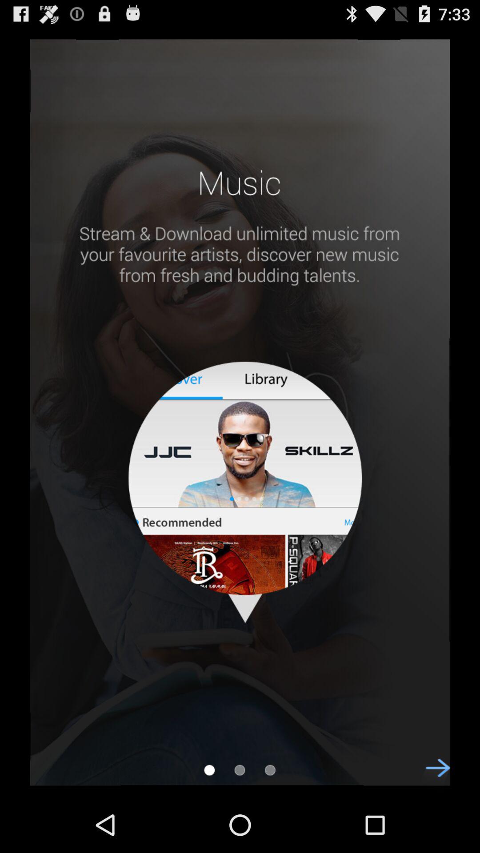  What do you see at coordinates (433, 776) in the screenshot?
I see `move to next` at bounding box center [433, 776].